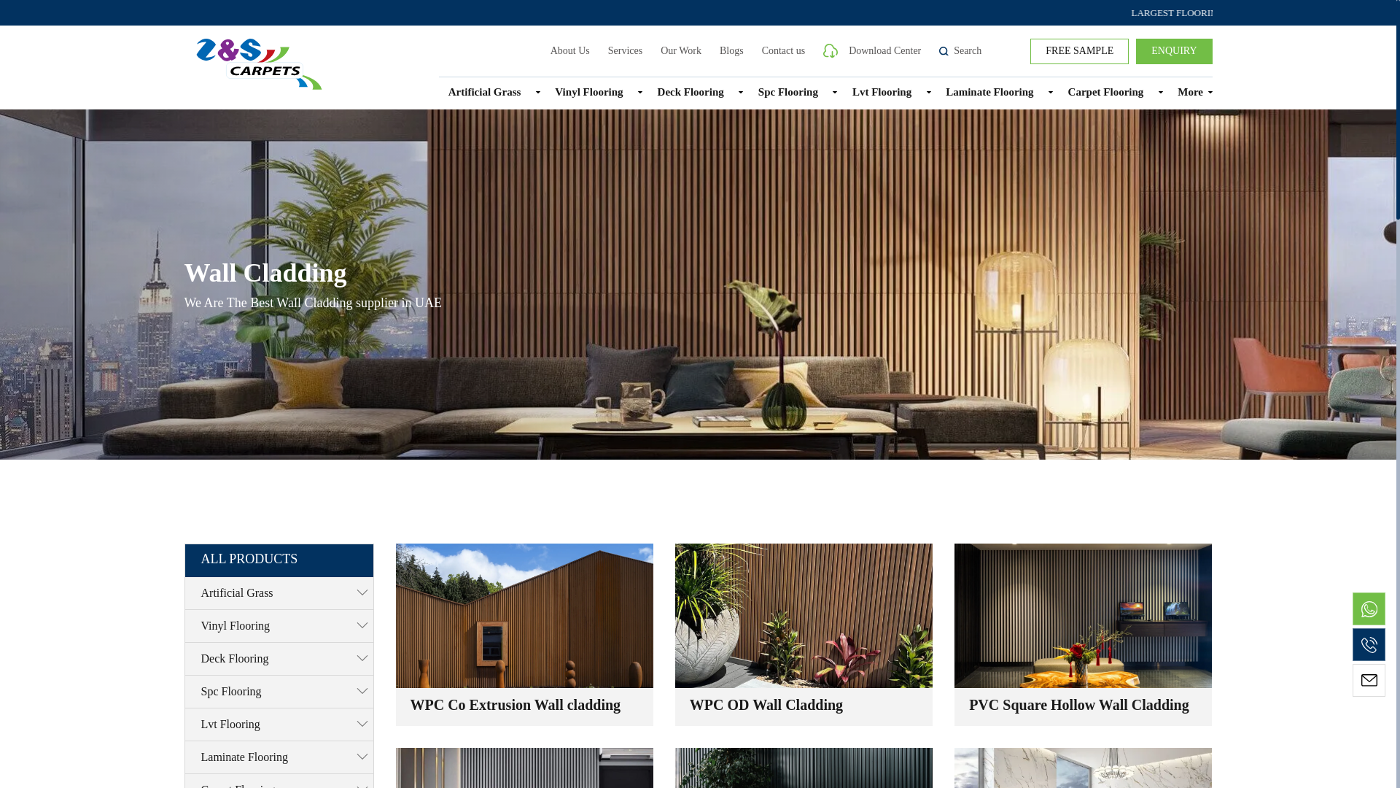 The image size is (1400, 788). What do you see at coordinates (731, 50) in the screenshot?
I see `Blogs` at bounding box center [731, 50].